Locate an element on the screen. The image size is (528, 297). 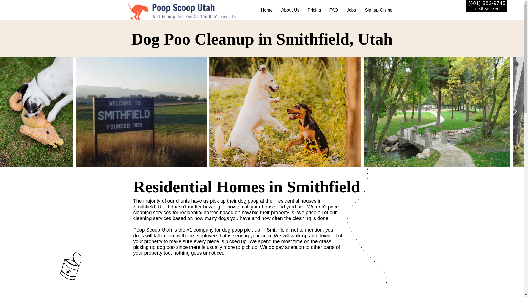
Home is located at coordinates (266, 10).